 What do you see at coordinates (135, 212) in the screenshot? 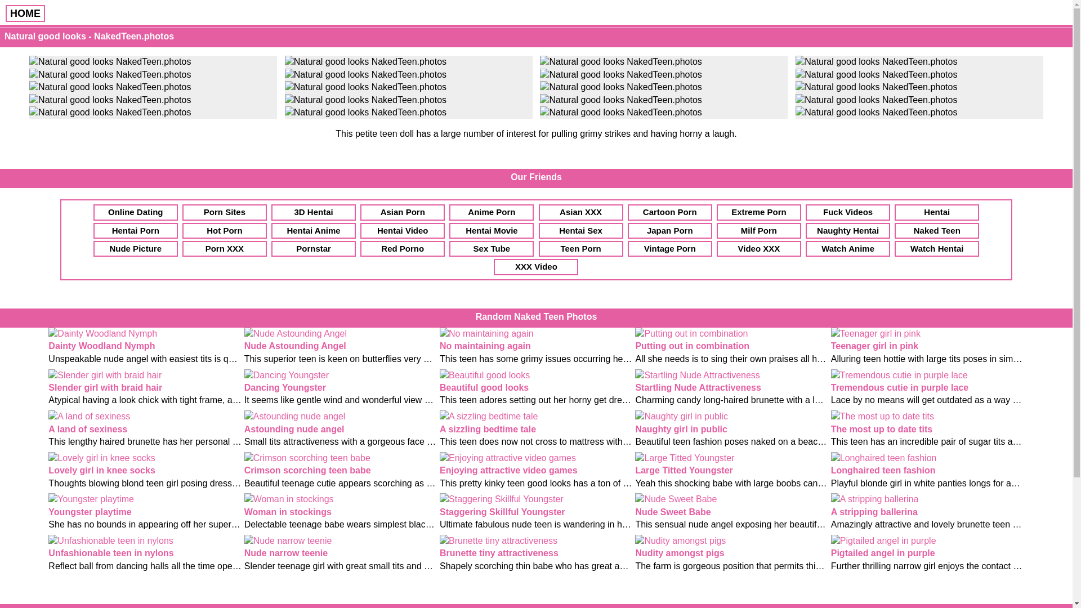
I see `Online Dating` at bounding box center [135, 212].